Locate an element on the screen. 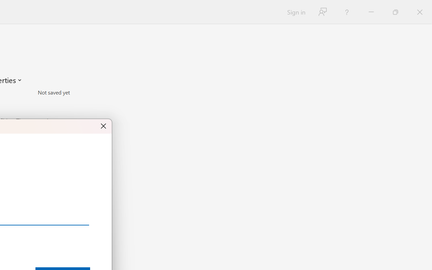 The width and height of the screenshot is (432, 270). Words is located at coordinates (77, 111).